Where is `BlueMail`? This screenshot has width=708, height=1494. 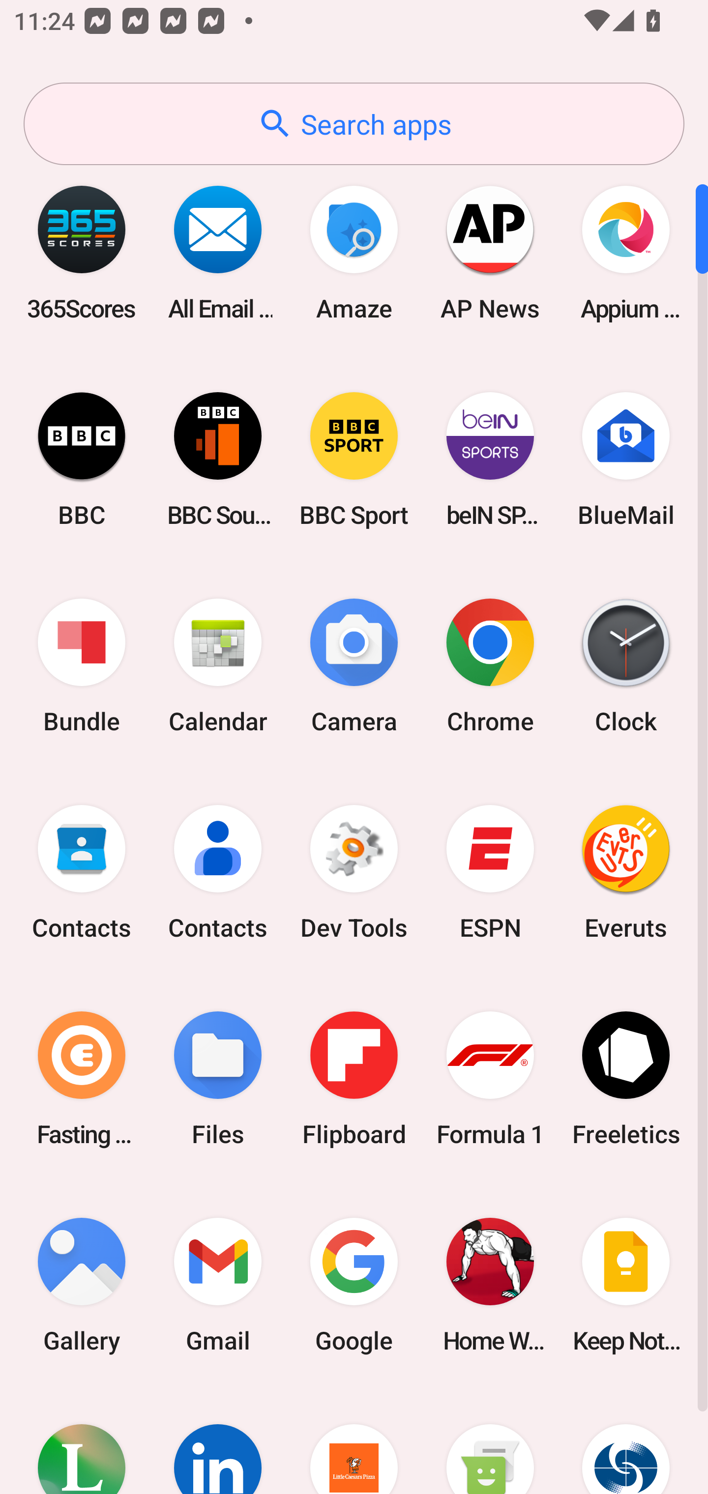
BlueMail is located at coordinates (626, 459).